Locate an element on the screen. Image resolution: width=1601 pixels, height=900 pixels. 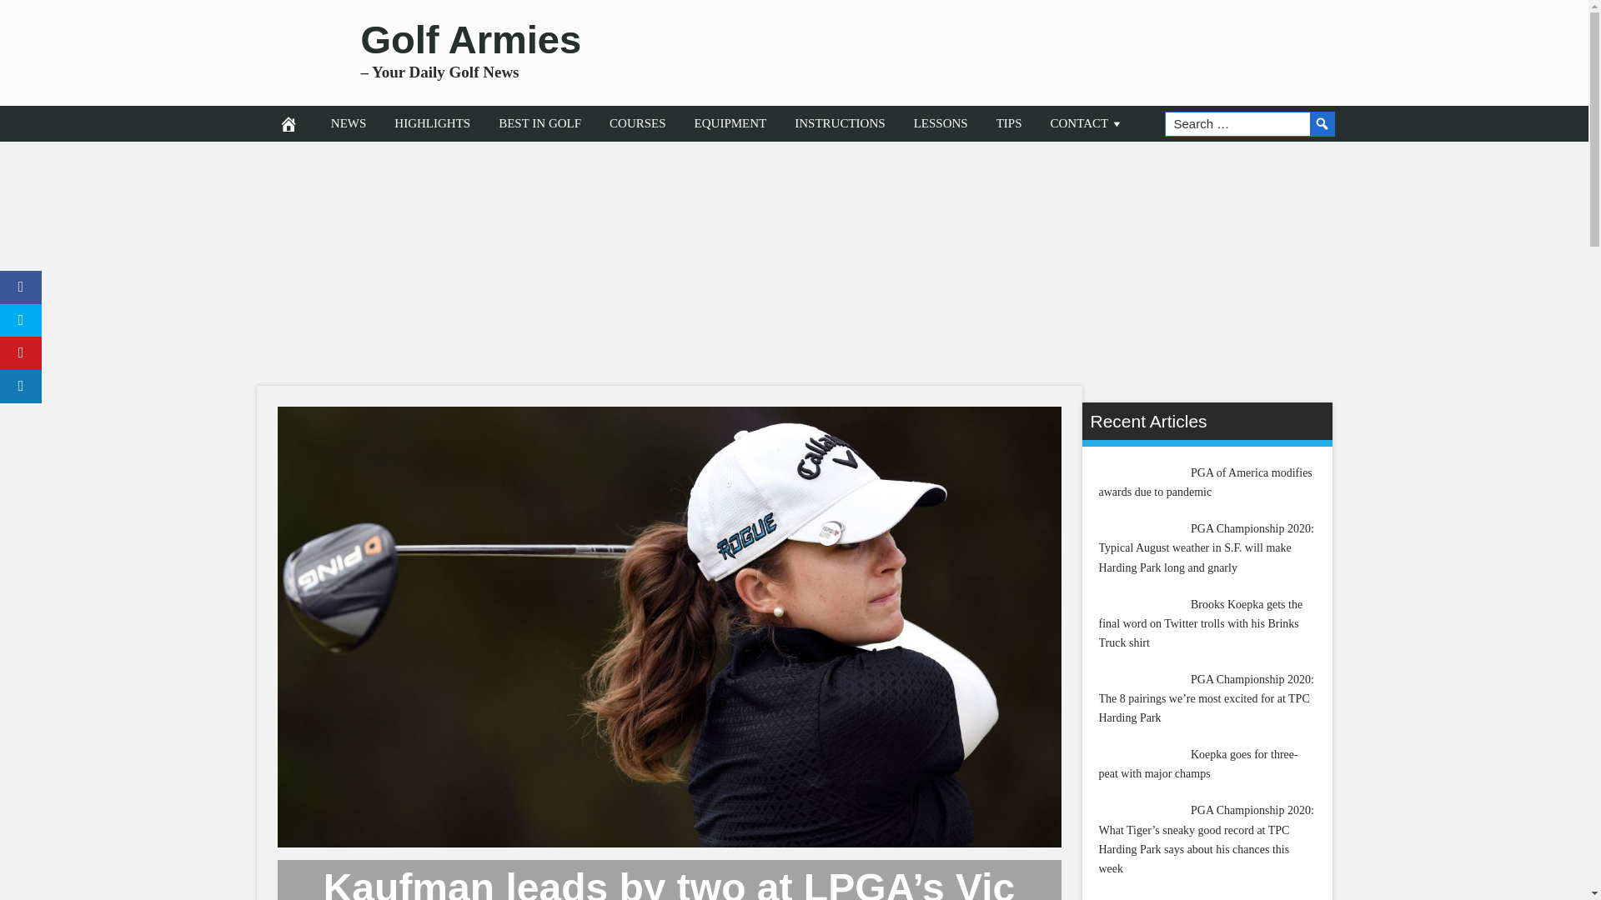
NEWS is located at coordinates (349, 123).